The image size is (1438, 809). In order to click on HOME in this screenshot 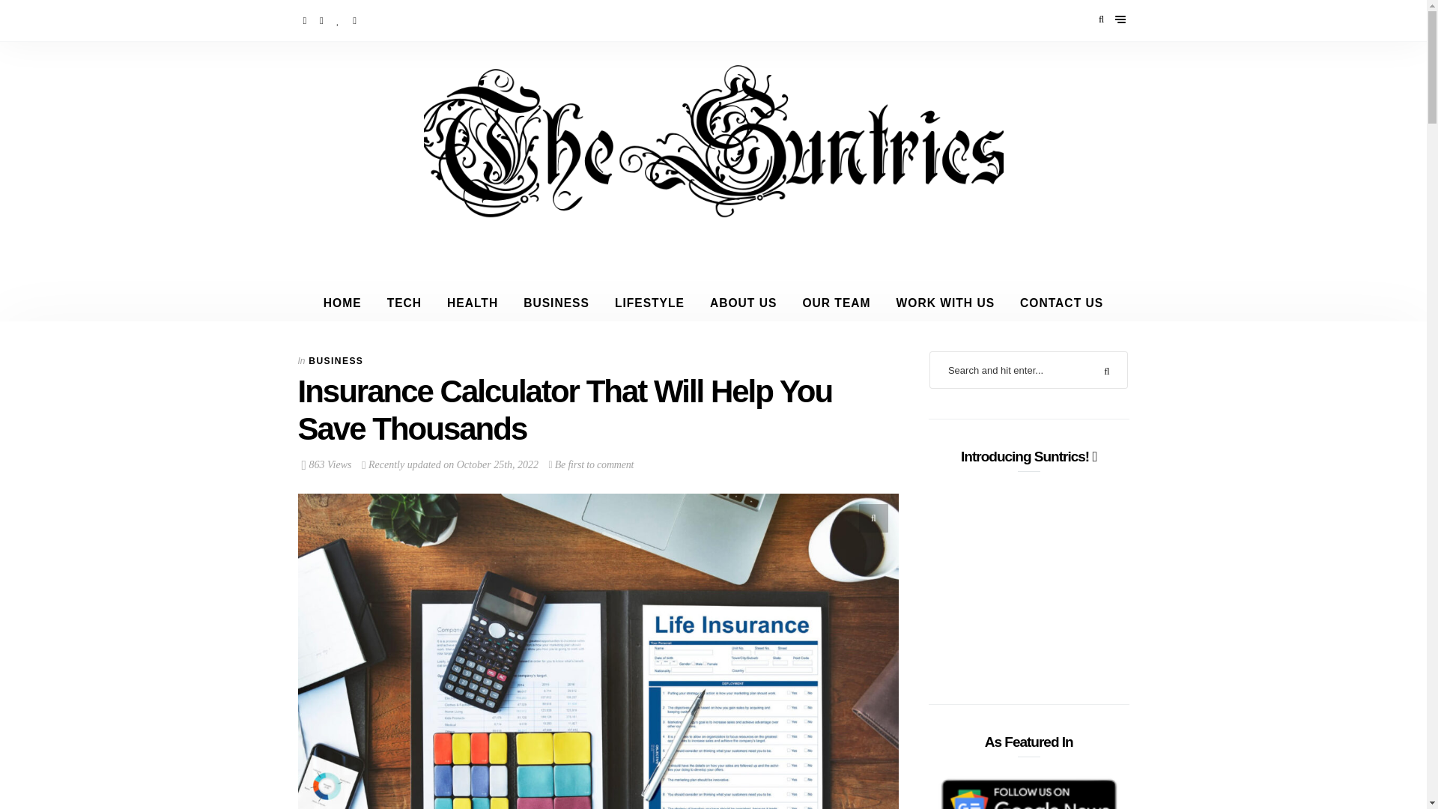, I will do `click(342, 303)`.